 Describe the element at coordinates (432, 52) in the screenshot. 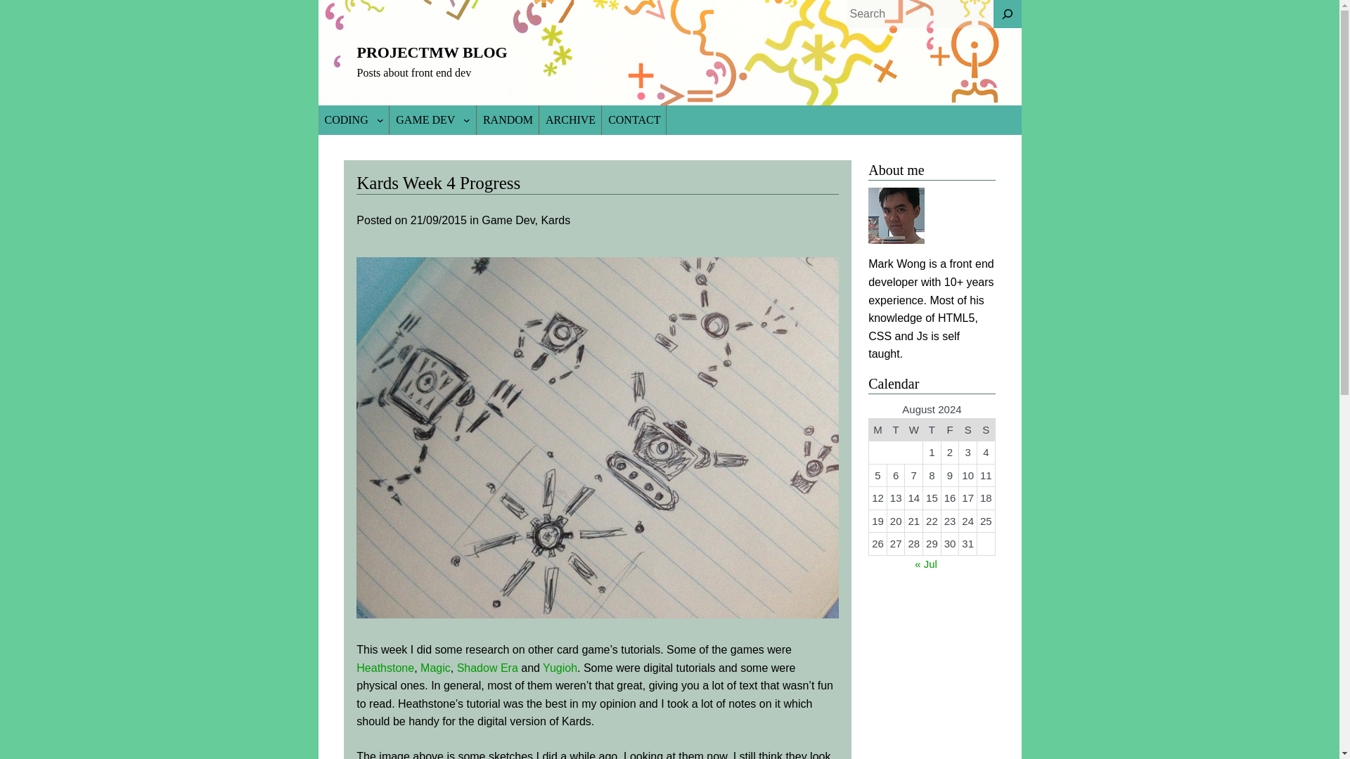

I see `PROJECTMW BLOG` at that location.